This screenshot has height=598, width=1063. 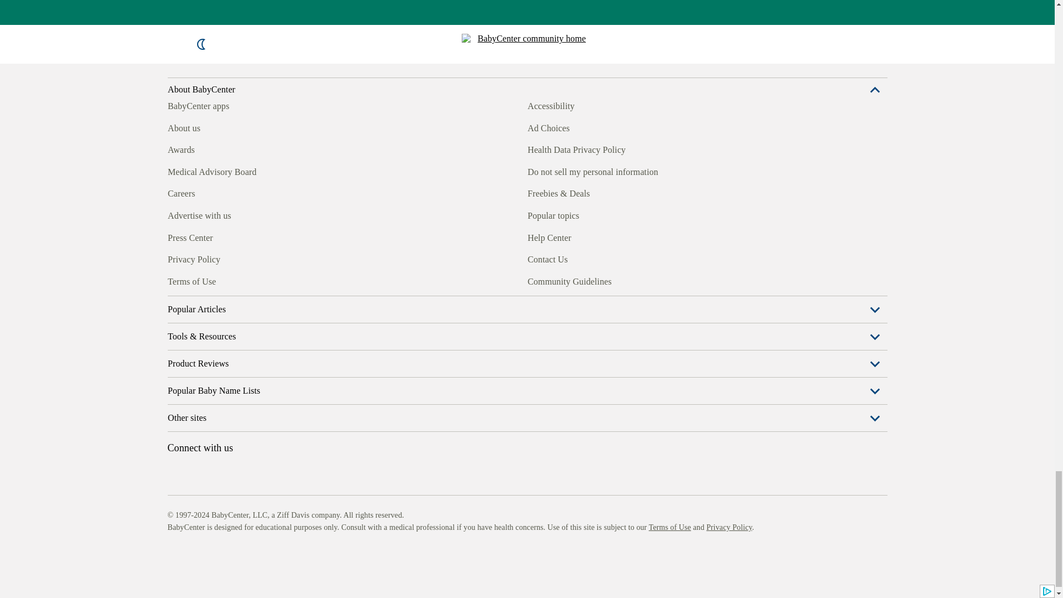 What do you see at coordinates (175, 309) in the screenshot?
I see `BabyCenter Facebook page` at bounding box center [175, 309].